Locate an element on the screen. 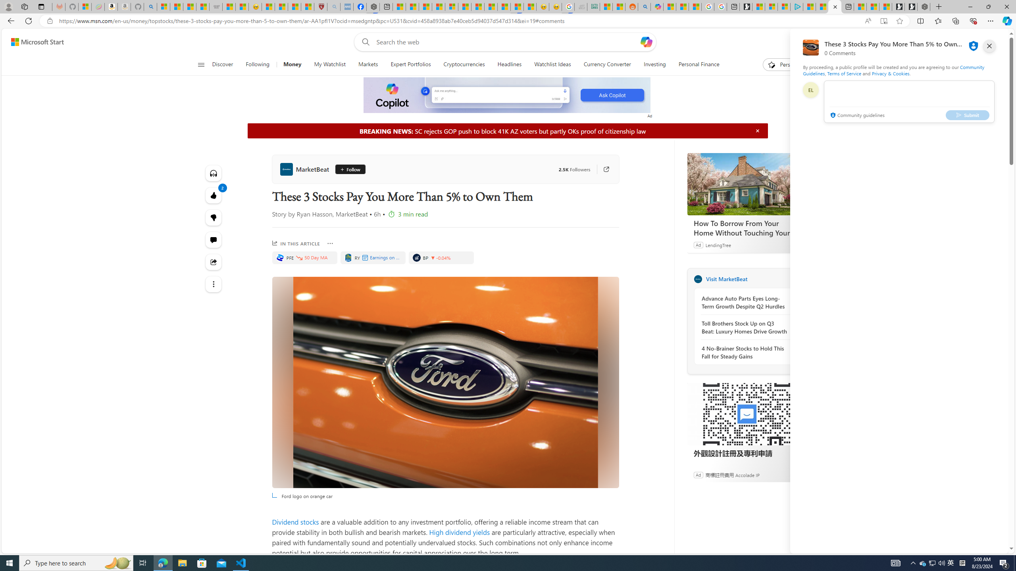 This screenshot has height=571, width=1016. Share this story is located at coordinates (214, 262).